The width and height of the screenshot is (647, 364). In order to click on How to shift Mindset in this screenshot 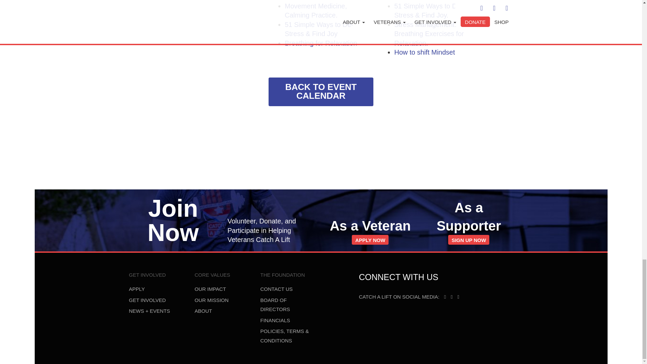, I will do `click(429, 34)`.